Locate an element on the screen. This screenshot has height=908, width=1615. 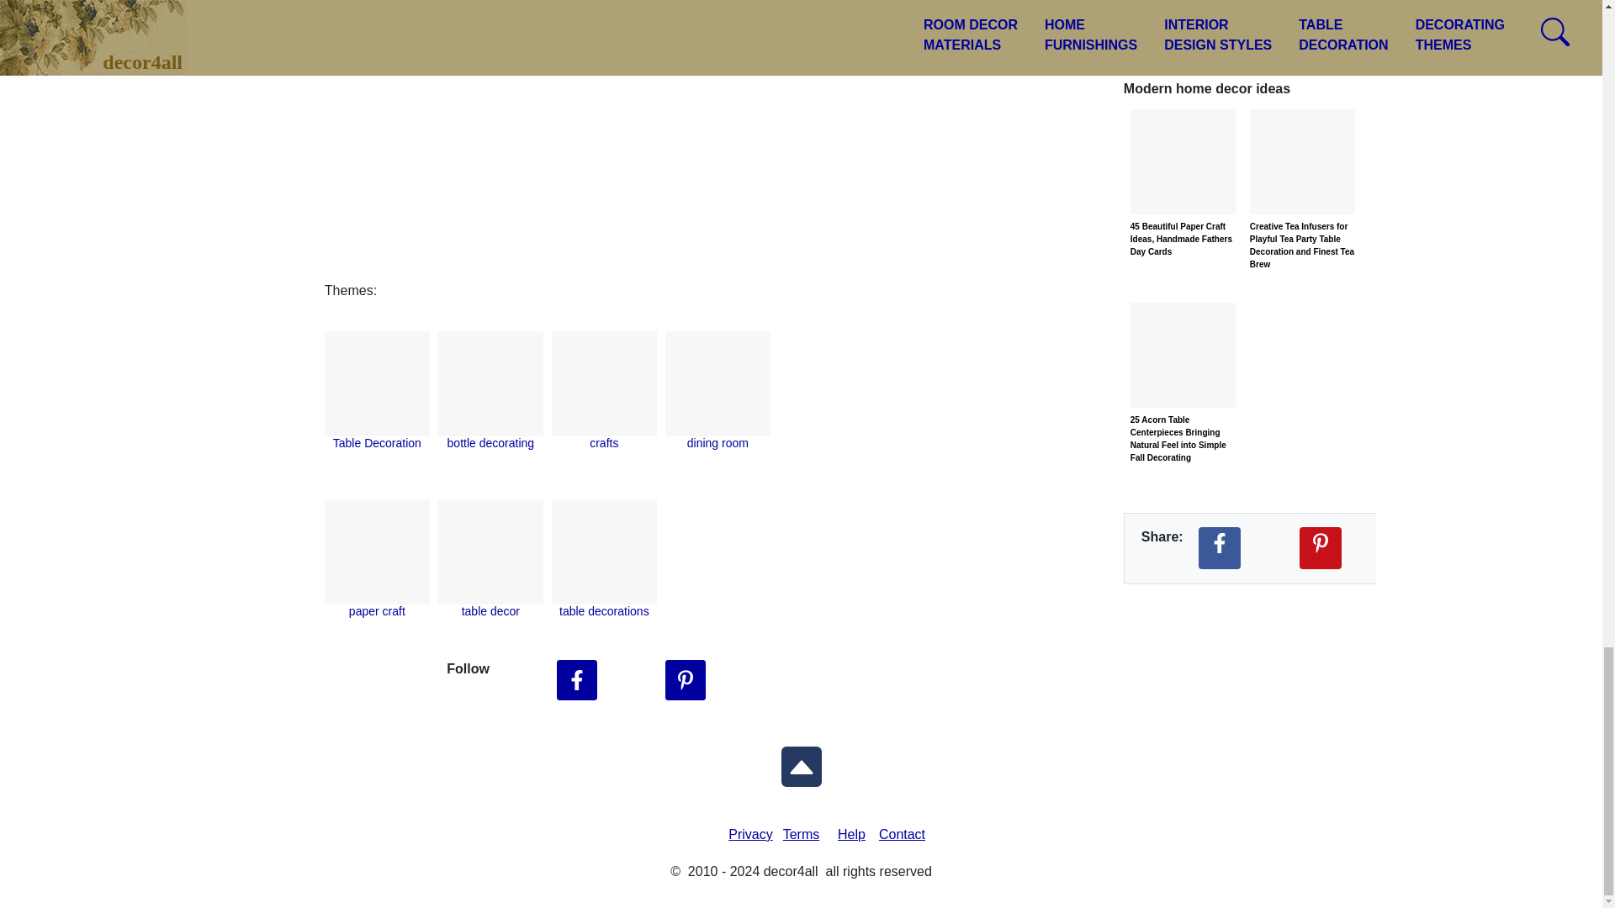
paper craft is located at coordinates (377, 611).